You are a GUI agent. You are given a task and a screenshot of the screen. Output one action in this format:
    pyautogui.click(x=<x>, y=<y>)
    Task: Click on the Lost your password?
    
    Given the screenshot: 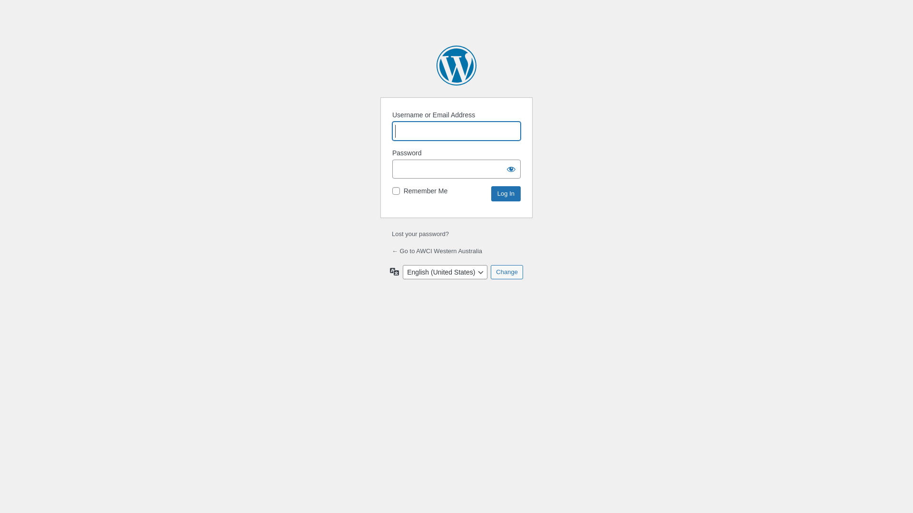 What is the action you would take?
    pyautogui.click(x=420, y=234)
    